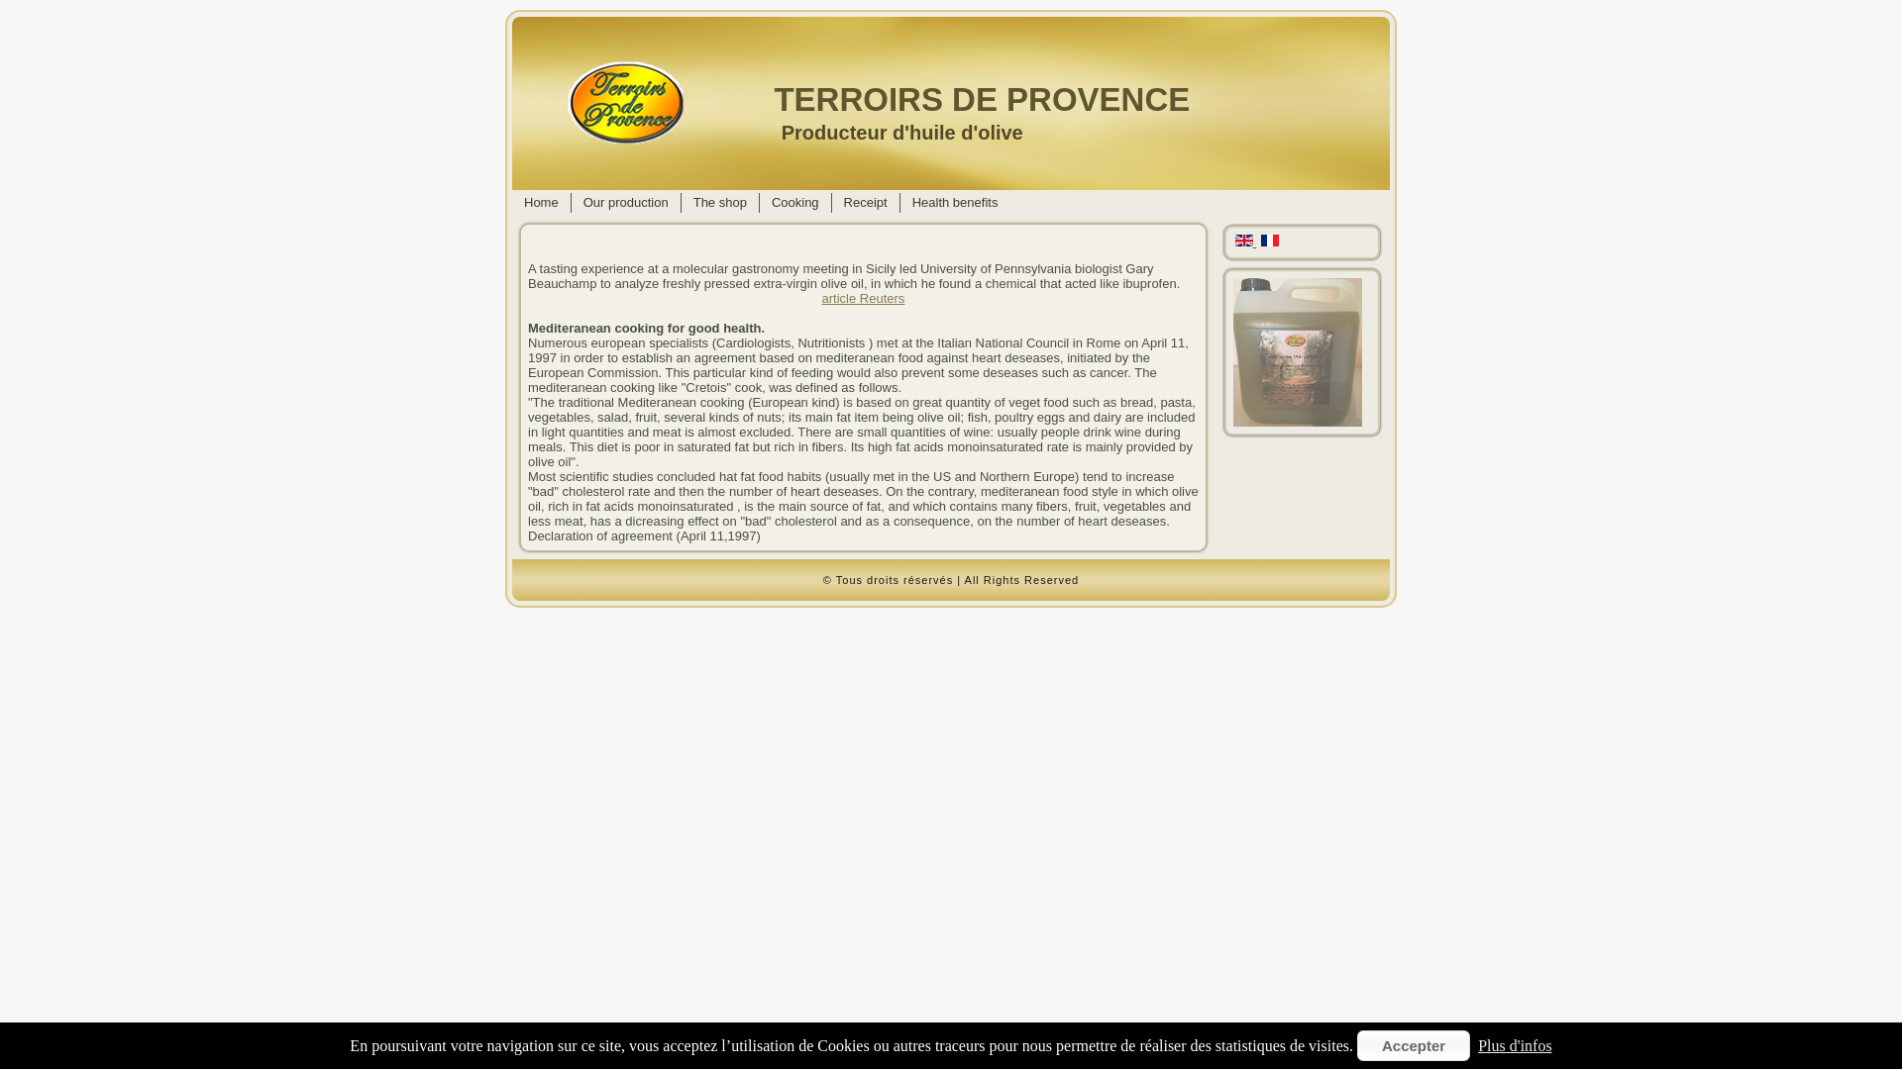  Describe the element at coordinates (626, 203) in the screenshot. I see `Our production` at that location.